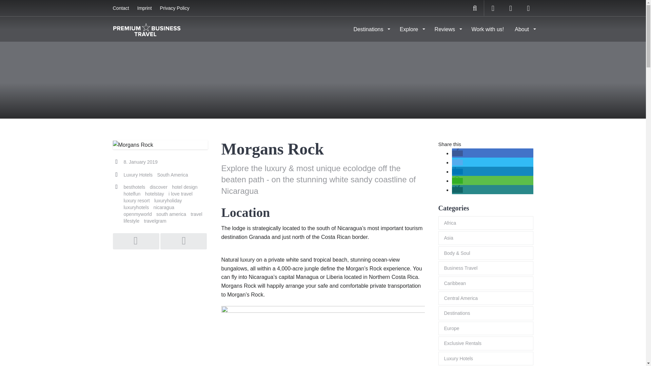 This screenshot has width=651, height=366. What do you see at coordinates (448, 29) in the screenshot?
I see `Reviews` at bounding box center [448, 29].